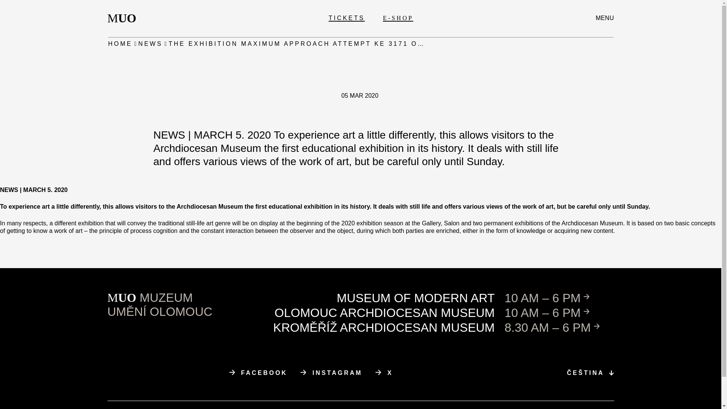 This screenshot has width=727, height=409. I want to click on TICKETS, so click(346, 18).